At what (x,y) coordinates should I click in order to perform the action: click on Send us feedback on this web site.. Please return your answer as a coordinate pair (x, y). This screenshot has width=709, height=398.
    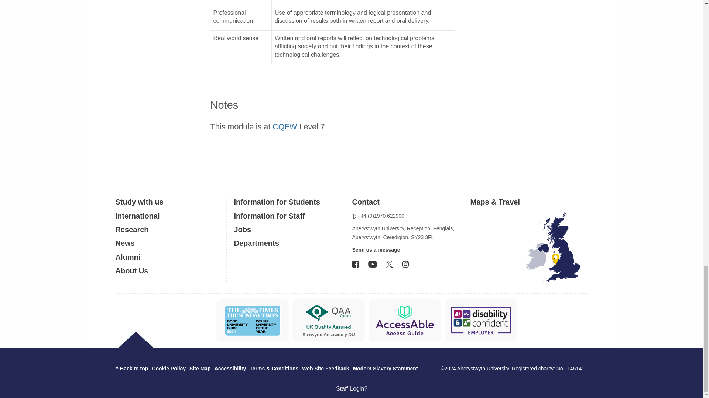
    Looking at the image, I should click on (325, 369).